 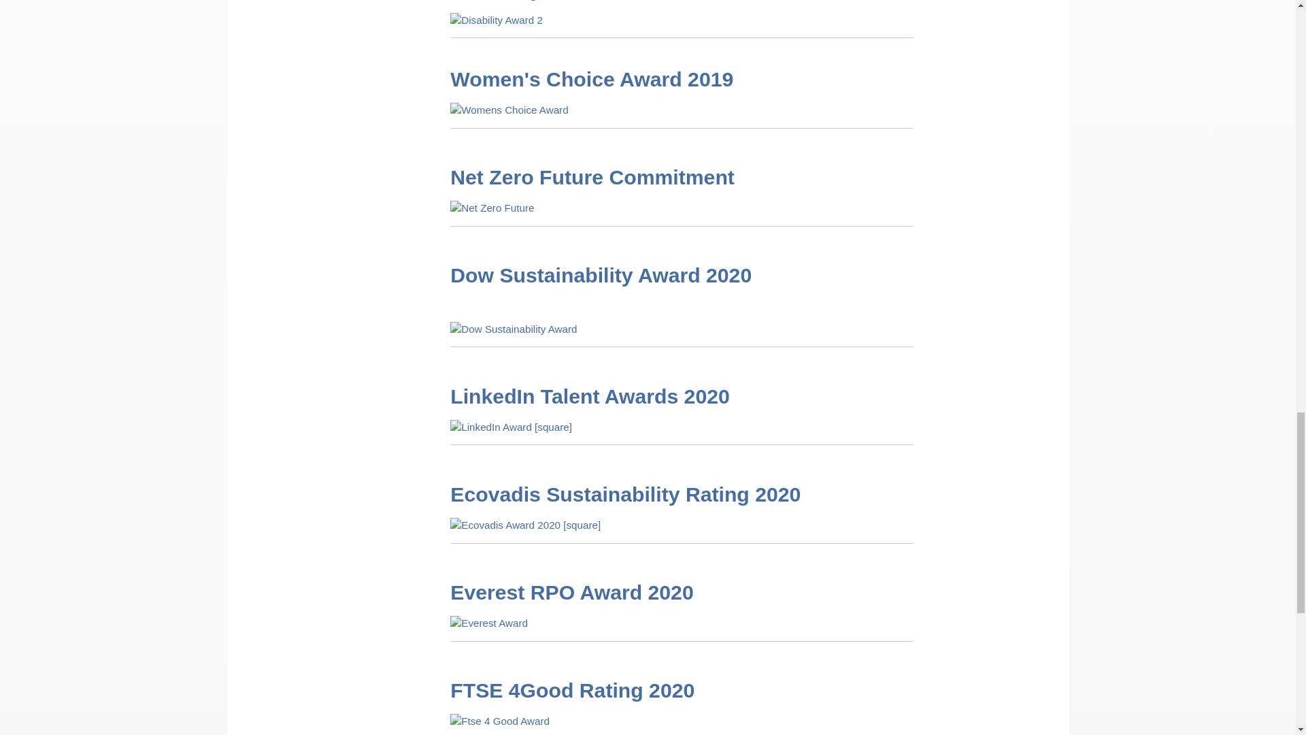 What do you see at coordinates (625, 494) in the screenshot?
I see `Ecovadis Sustainability Rating 2020` at bounding box center [625, 494].